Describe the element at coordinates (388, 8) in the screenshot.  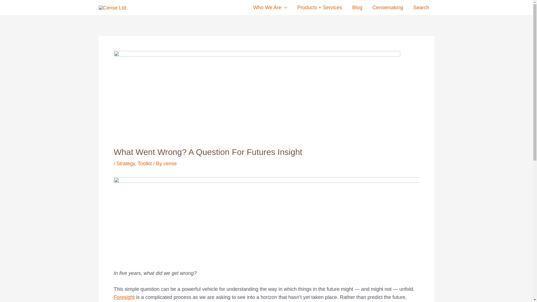
I see `Your Innovation Coffeehouse` at that location.